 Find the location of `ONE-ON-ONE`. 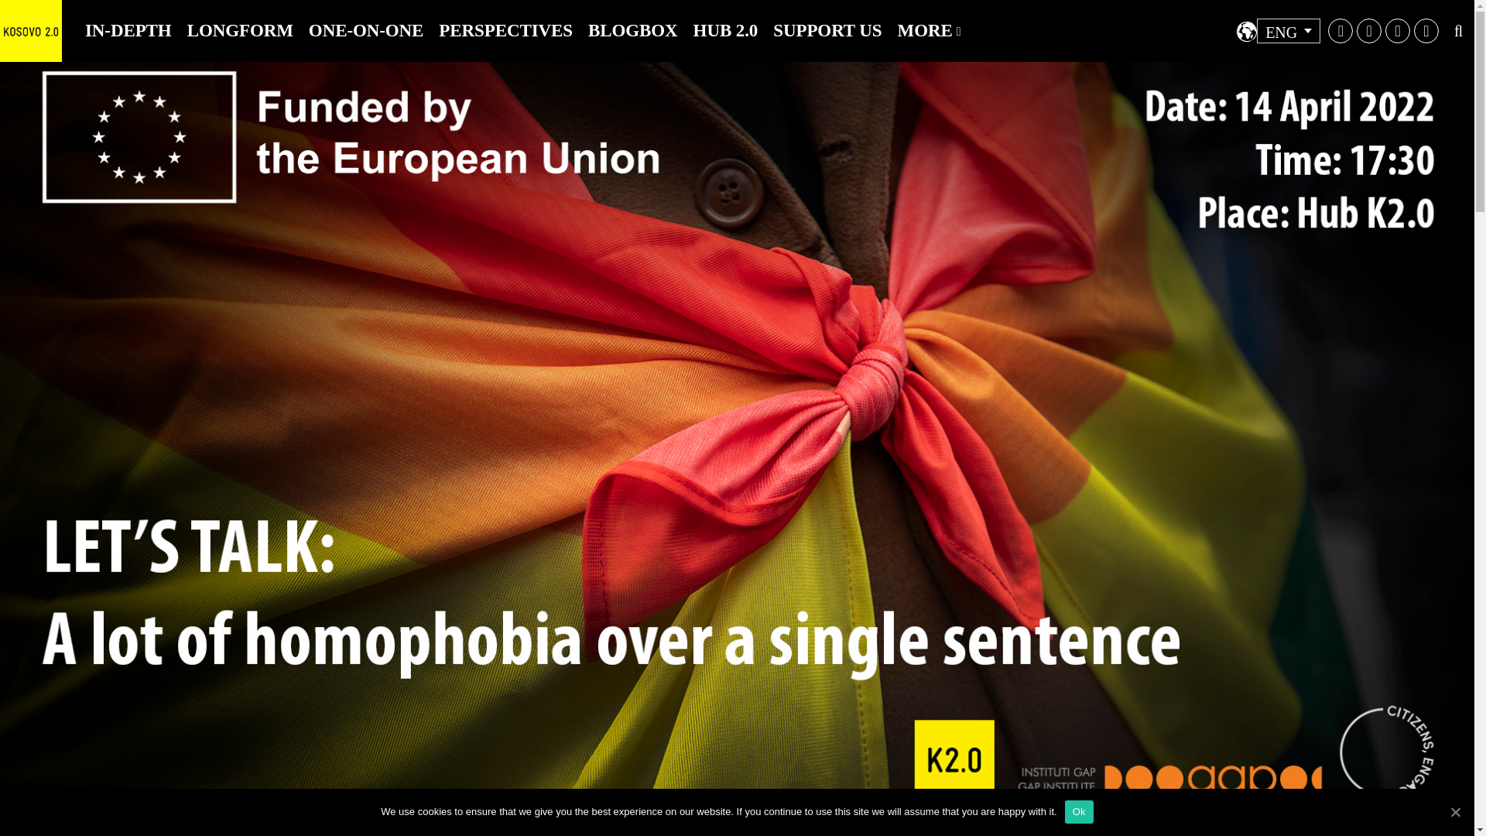

ONE-ON-ONE is located at coordinates (367, 31).